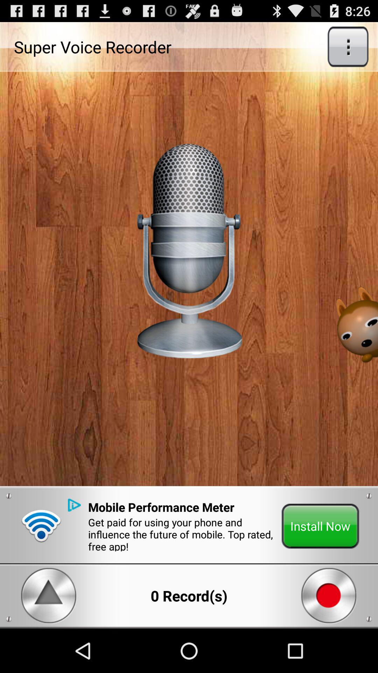  What do you see at coordinates (329, 596) in the screenshot?
I see `click the stop button from the bottom` at bounding box center [329, 596].